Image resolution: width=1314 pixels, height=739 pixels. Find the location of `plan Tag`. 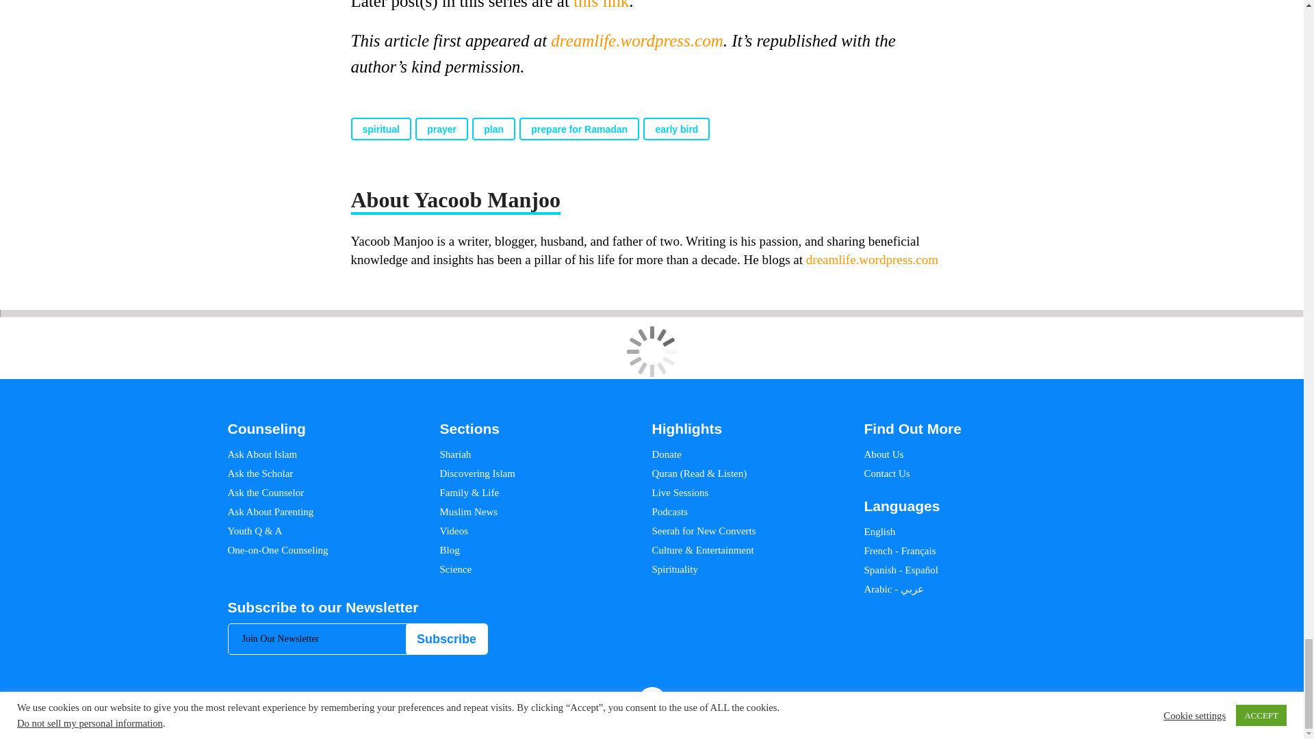

plan Tag is located at coordinates (493, 129).